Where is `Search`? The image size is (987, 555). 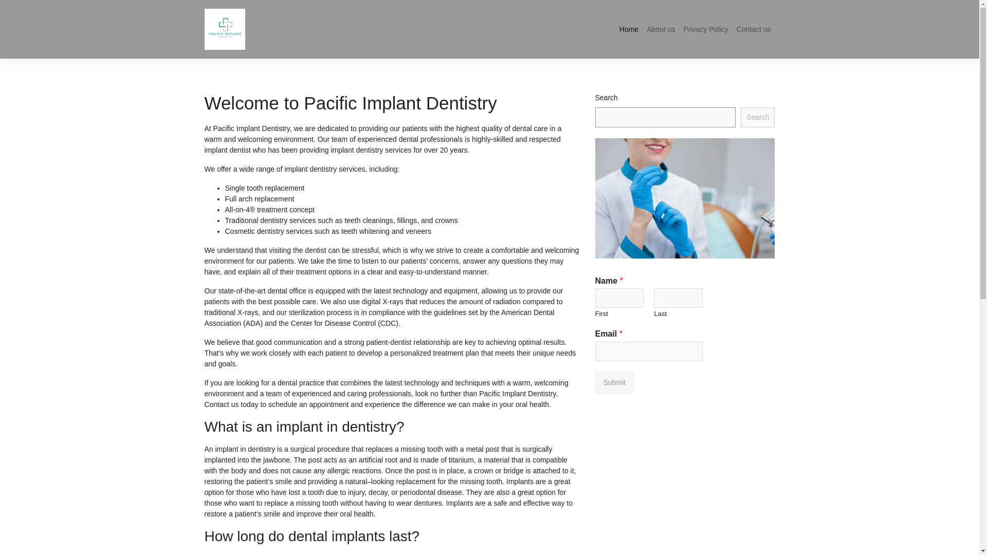
Search is located at coordinates (758, 117).